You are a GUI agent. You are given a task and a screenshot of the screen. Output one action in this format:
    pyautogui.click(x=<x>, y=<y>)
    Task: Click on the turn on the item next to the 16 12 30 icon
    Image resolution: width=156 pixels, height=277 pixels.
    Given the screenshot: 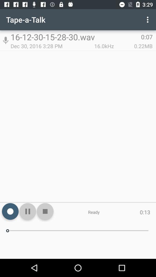 What is the action you would take?
    pyautogui.click(x=148, y=20)
    